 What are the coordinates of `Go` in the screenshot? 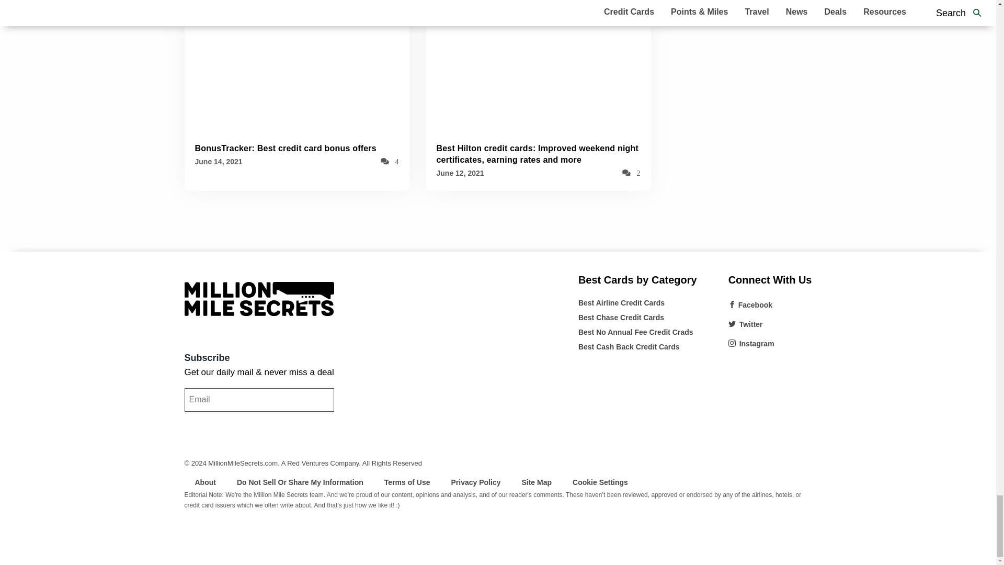 It's located at (197, 423).